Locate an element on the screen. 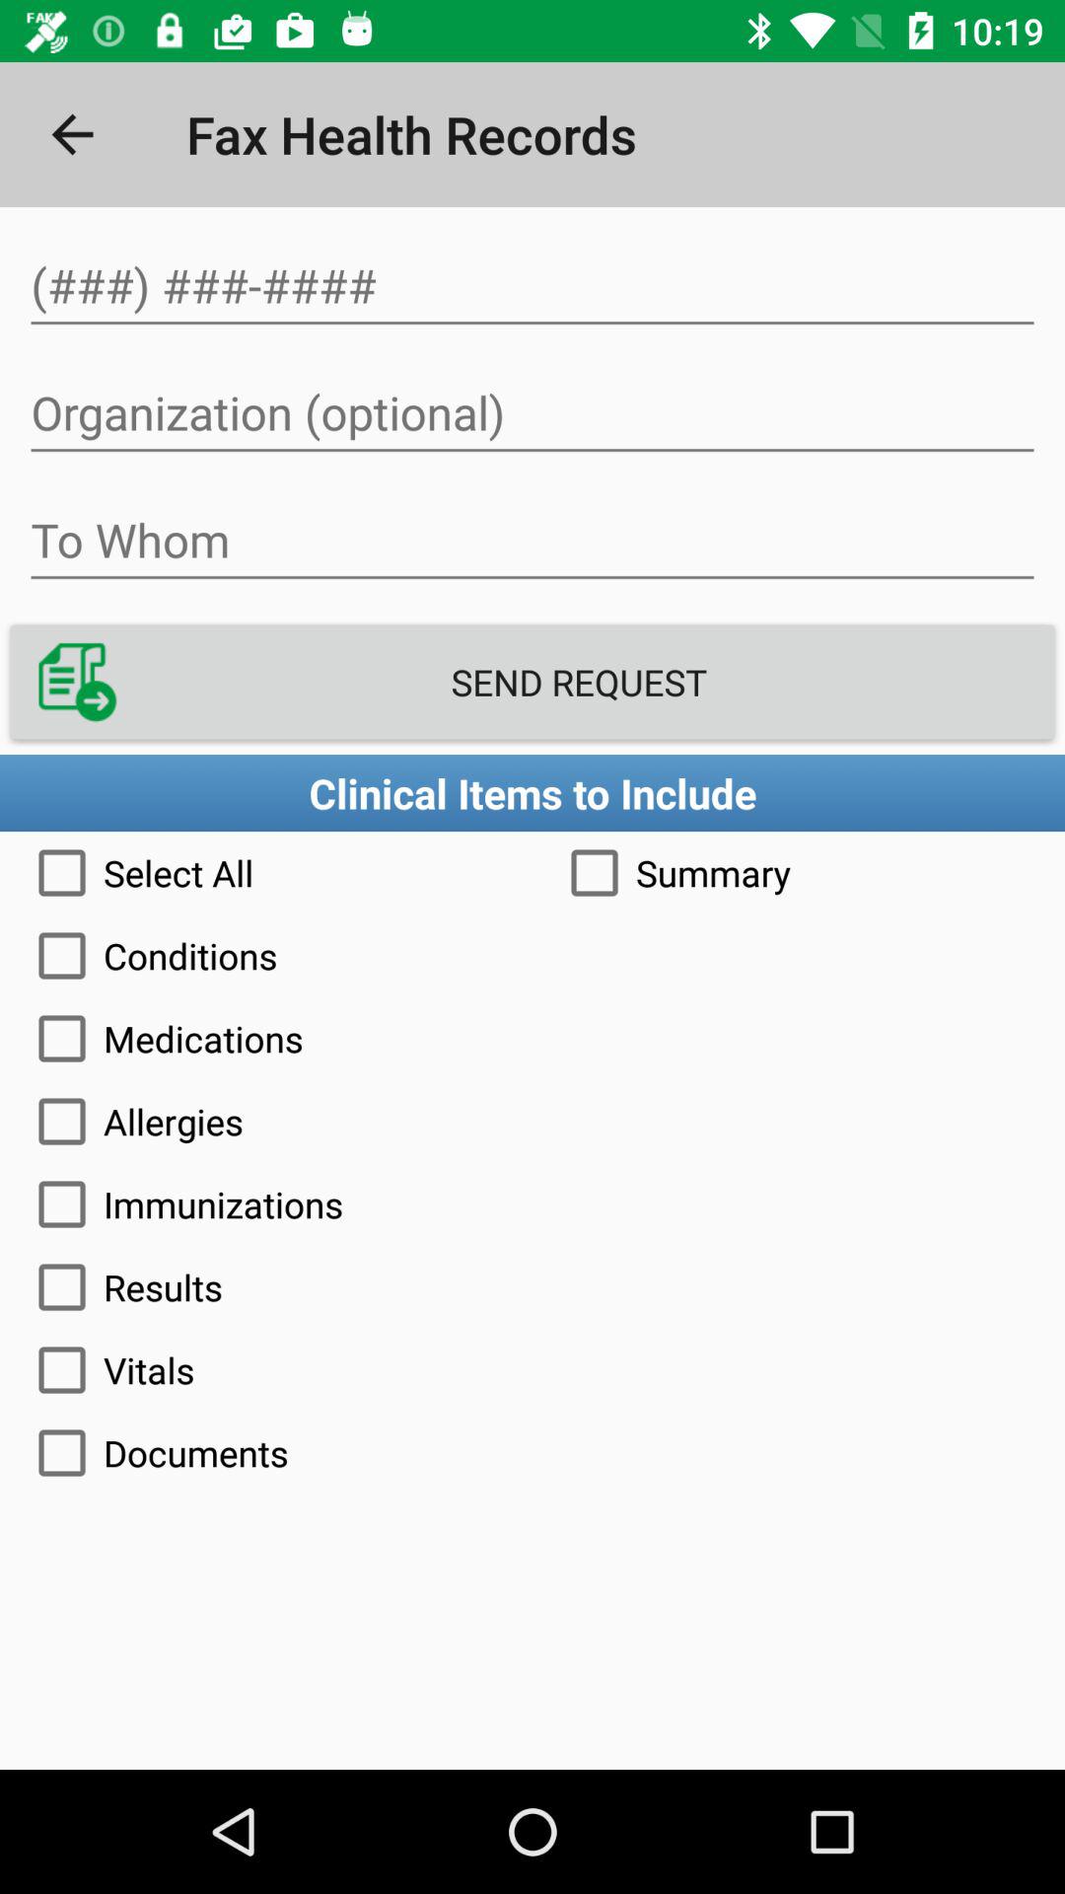  turn on icon next to the summary item is located at coordinates (266, 872).